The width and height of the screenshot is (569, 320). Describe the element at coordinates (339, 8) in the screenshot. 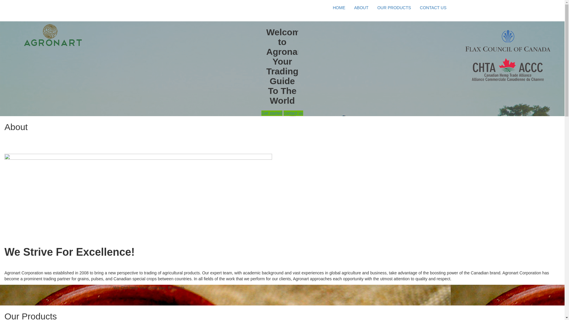

I see `HOME` at that location.